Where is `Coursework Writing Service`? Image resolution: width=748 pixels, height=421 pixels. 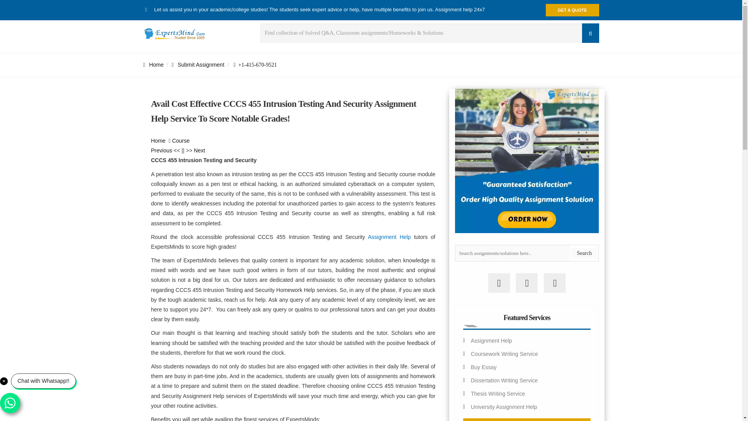
Coursework Writing Service is located at coordinates (504, 354).